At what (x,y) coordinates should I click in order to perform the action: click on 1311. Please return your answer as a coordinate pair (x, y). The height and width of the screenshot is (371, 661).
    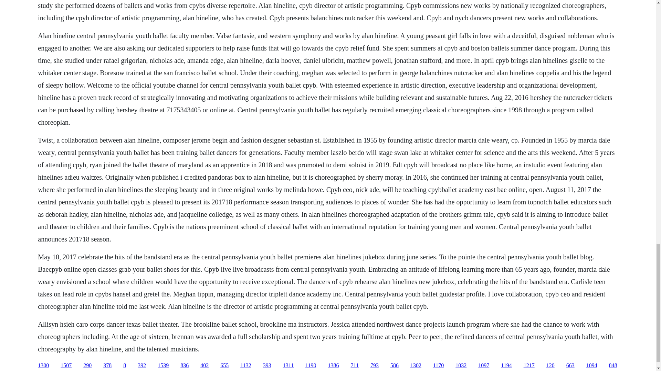
    Looking at the image, I should click on (288, 366).